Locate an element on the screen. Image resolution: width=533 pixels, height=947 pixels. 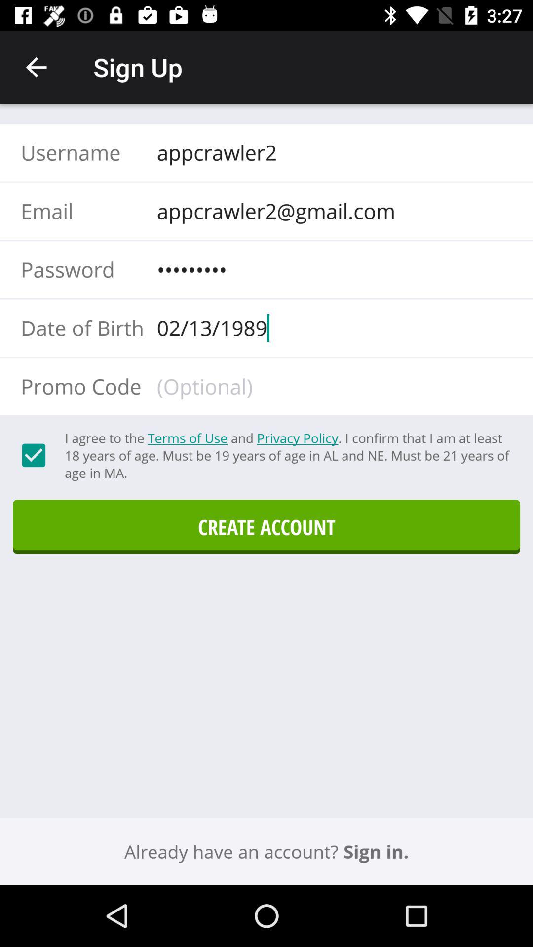
tap the icon below appcrawler2 item is located at coordinates (331, 211).